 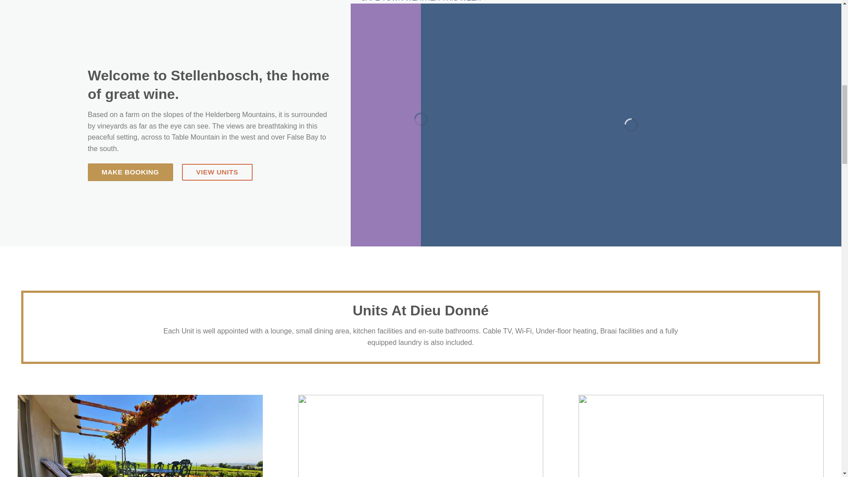 I want to click on CAPE TOWN WEATHER THIS WEEK, so click(x=420, y=1).